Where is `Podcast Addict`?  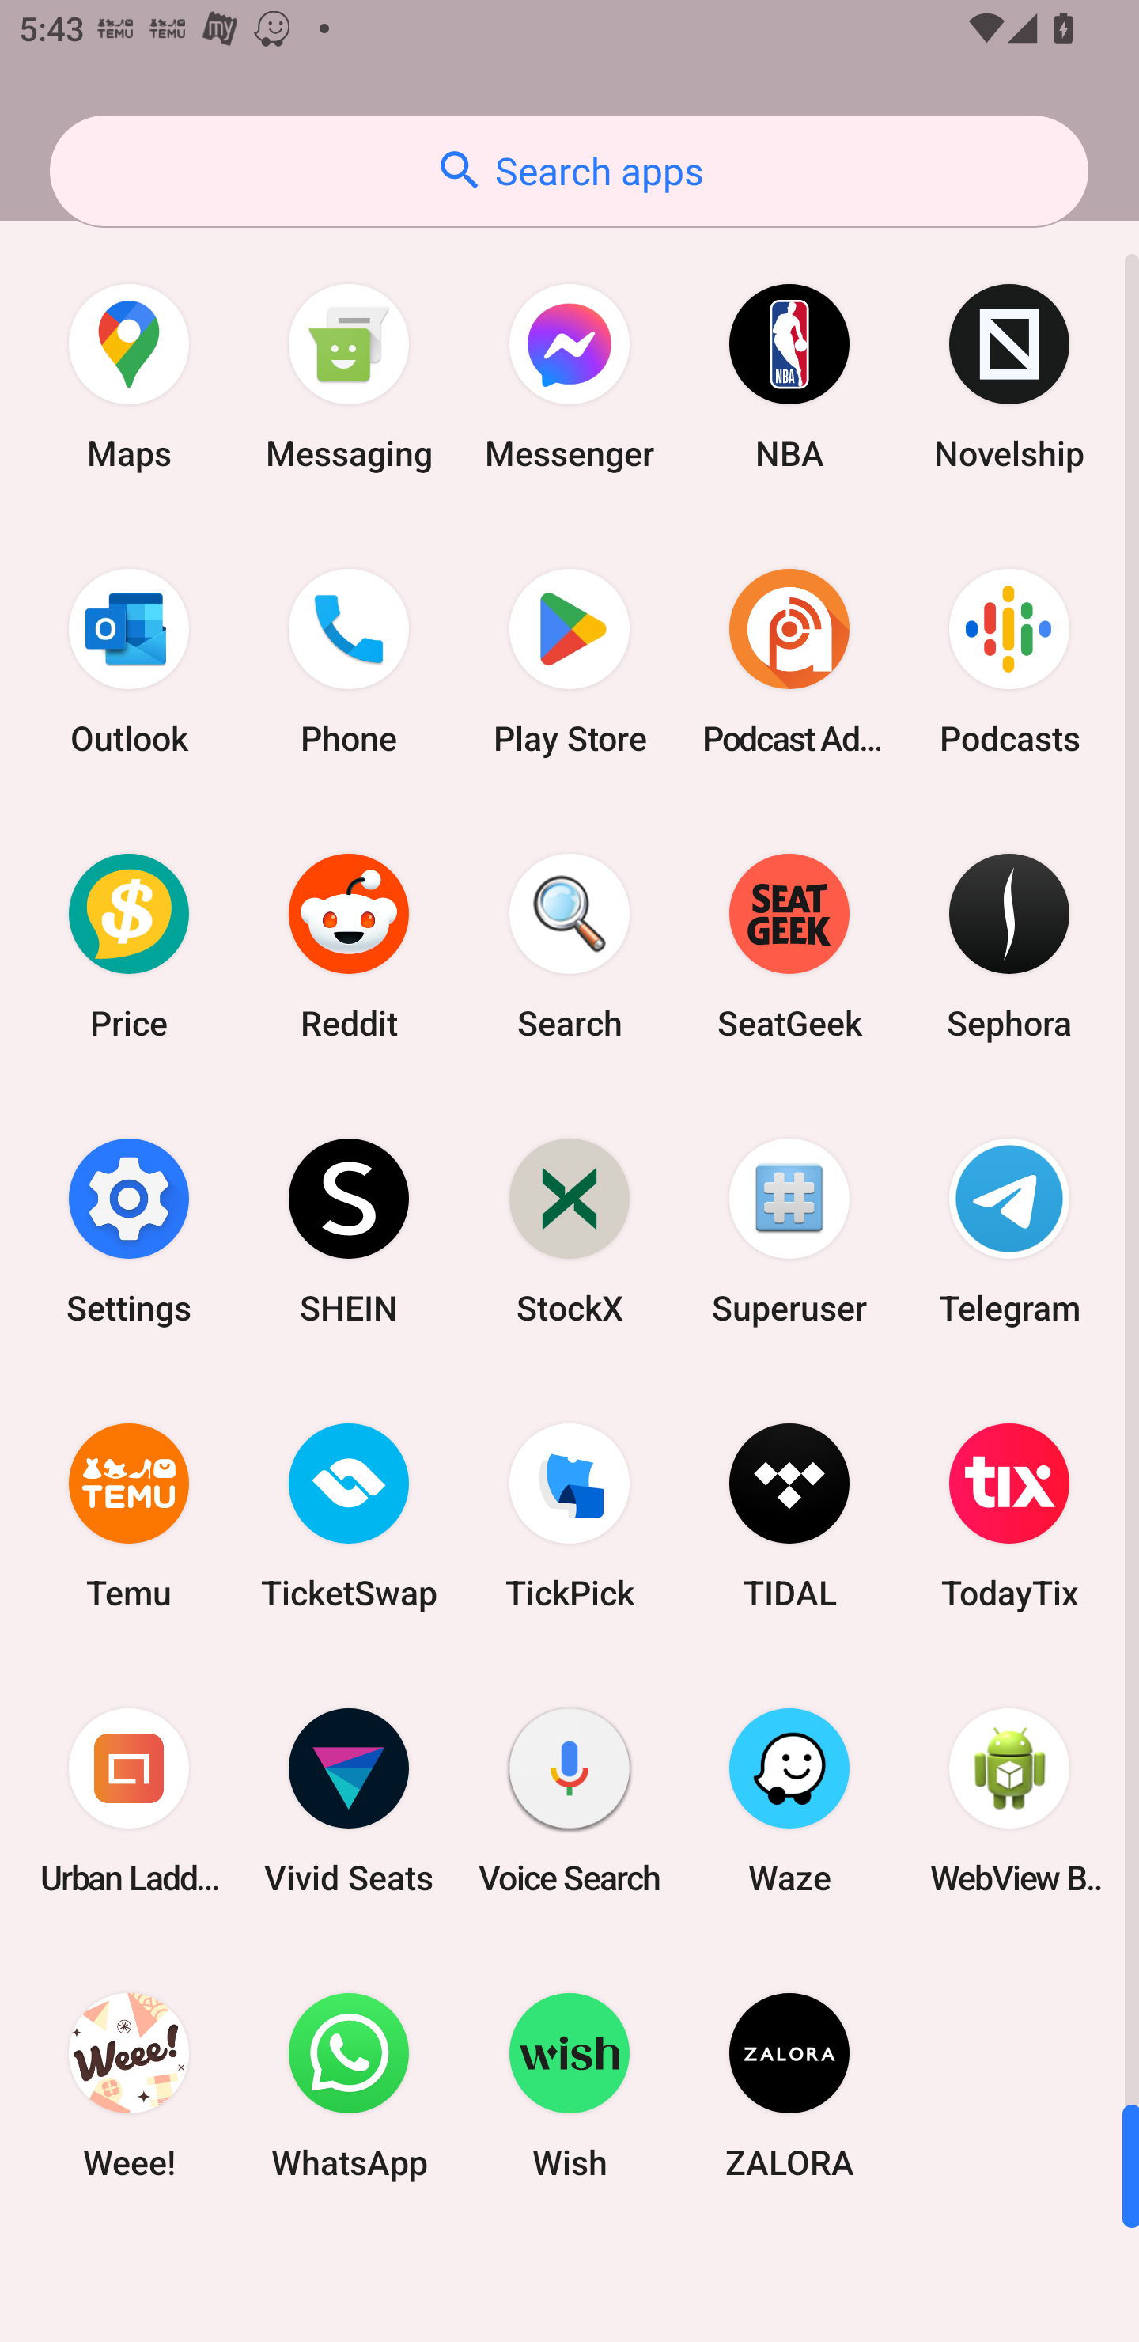
Podcast Addict is located at coordinates (789, 661).